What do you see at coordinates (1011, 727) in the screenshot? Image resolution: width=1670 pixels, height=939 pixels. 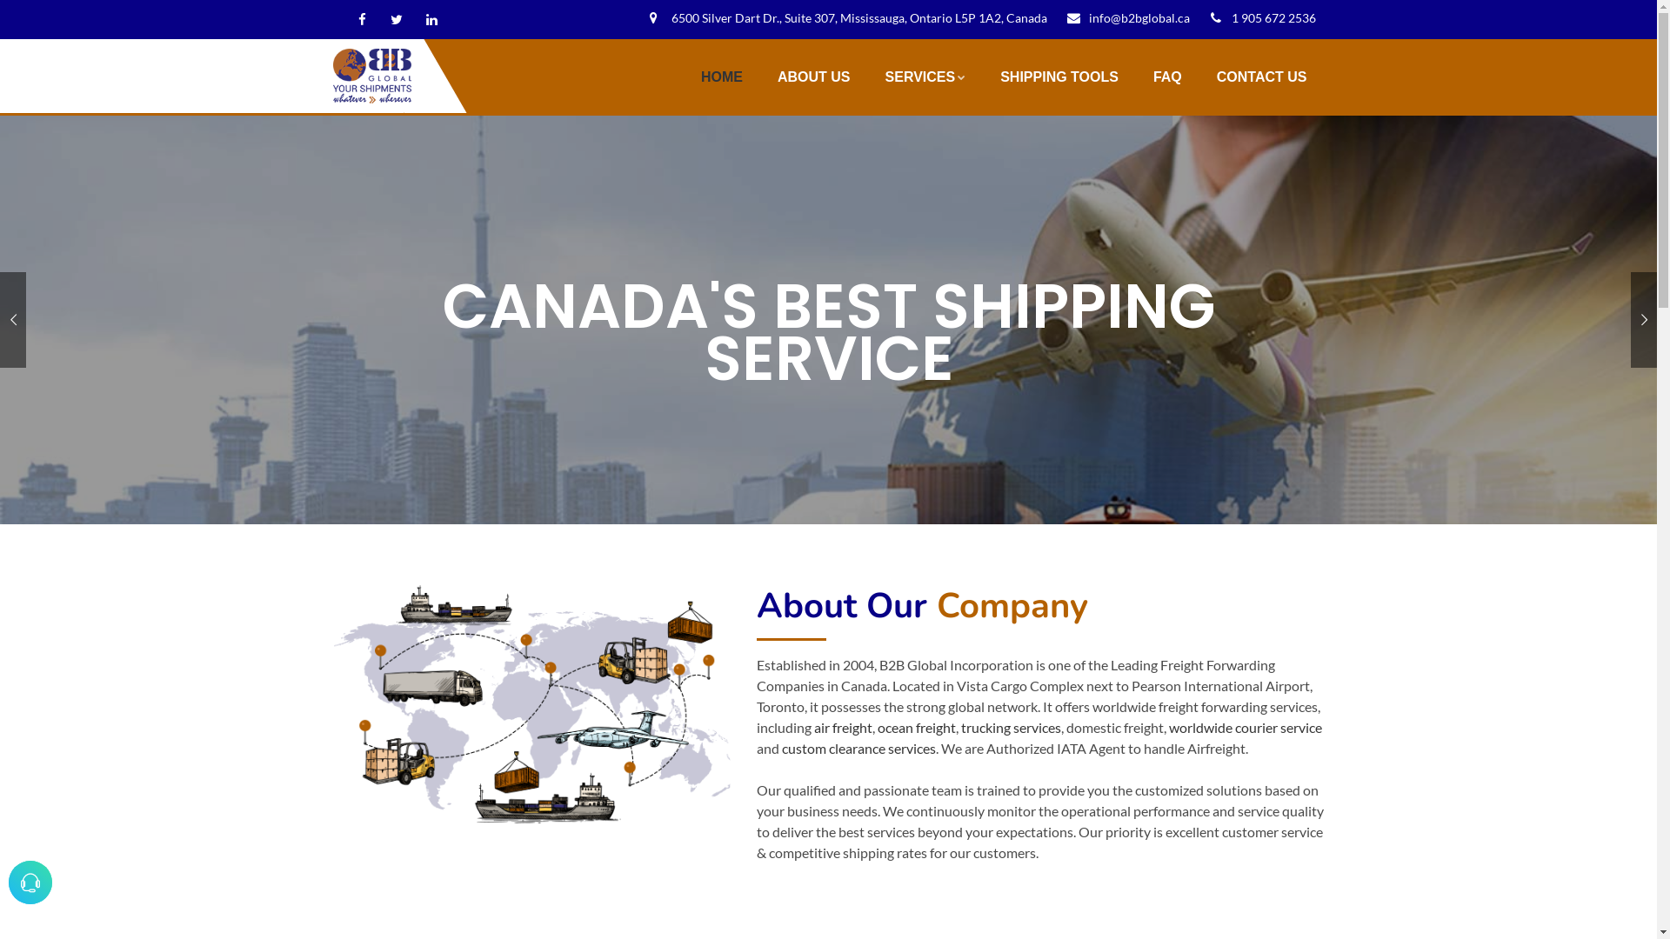 I see `trucking services` at bounding box center [1011, 727].